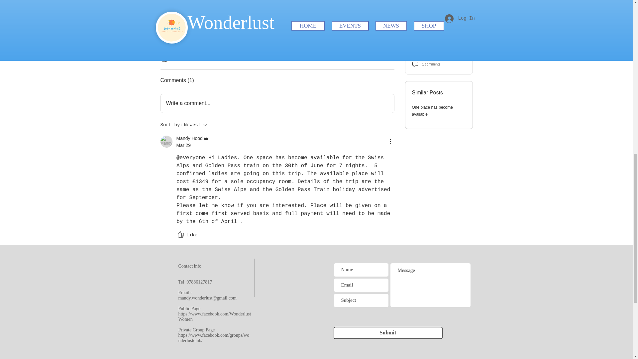 The width and height of the screenshot is (638, 359). Describe the element at coordinates (193, 138) in the screenshot. I see `Like` at that location.